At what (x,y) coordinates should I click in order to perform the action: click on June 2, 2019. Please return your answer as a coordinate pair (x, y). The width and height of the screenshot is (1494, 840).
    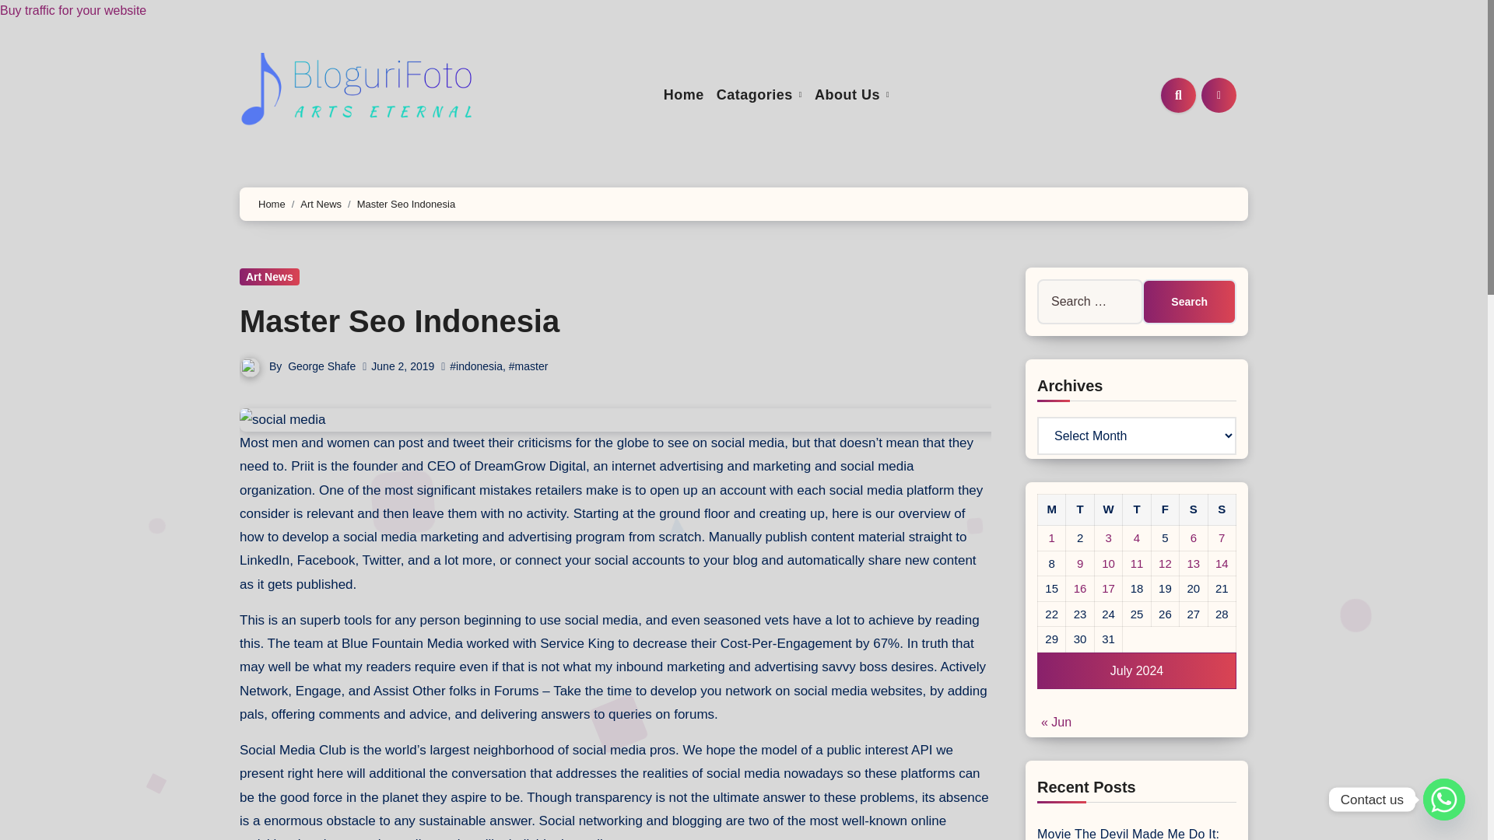
    Looking at the image, I should click on (402, 366).